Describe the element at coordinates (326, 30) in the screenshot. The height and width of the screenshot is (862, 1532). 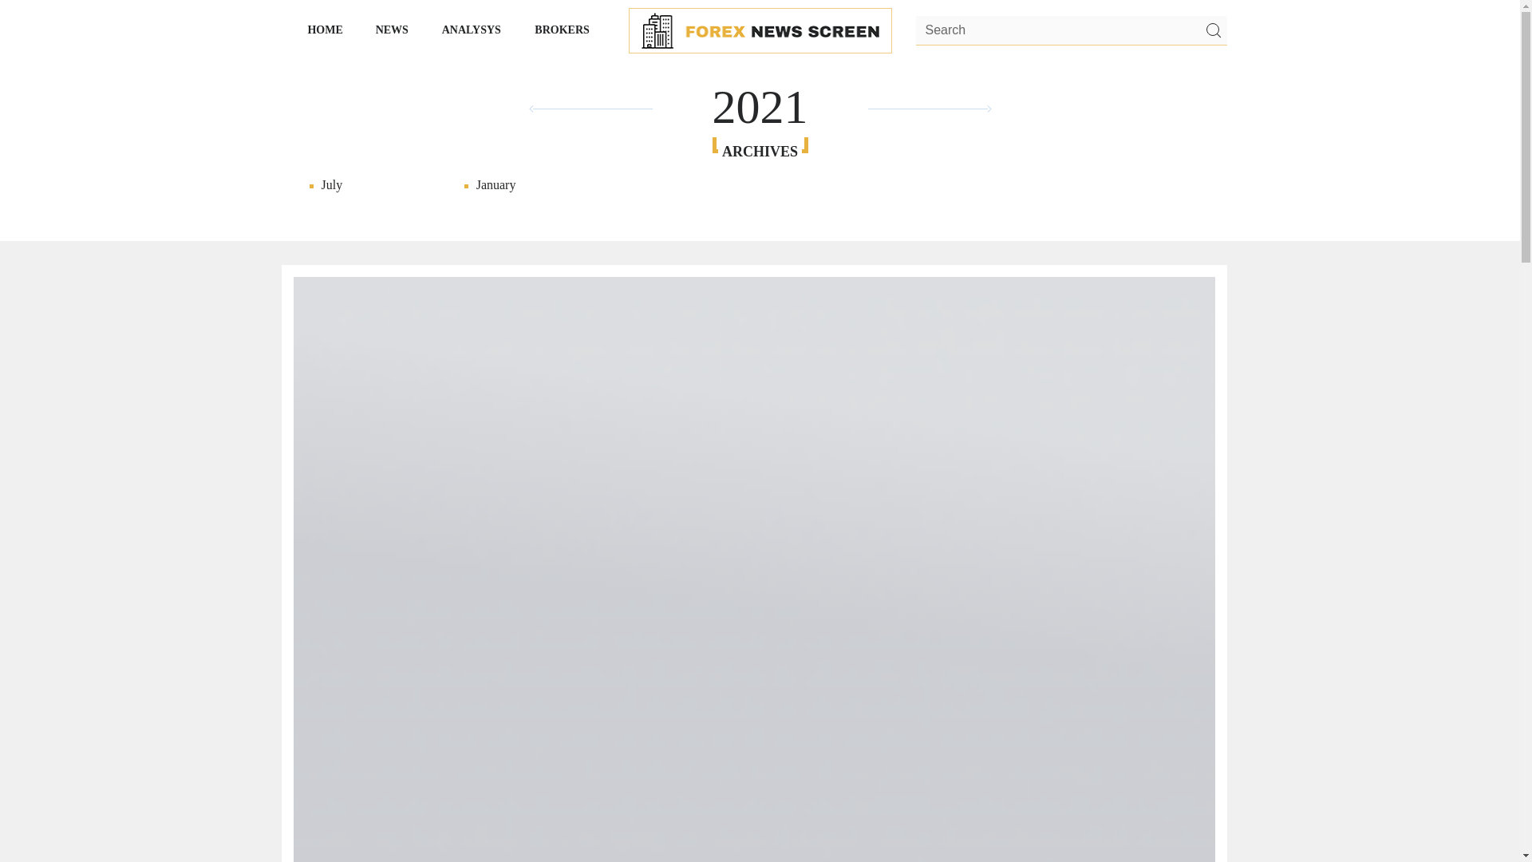
I see `HOME` at that location.